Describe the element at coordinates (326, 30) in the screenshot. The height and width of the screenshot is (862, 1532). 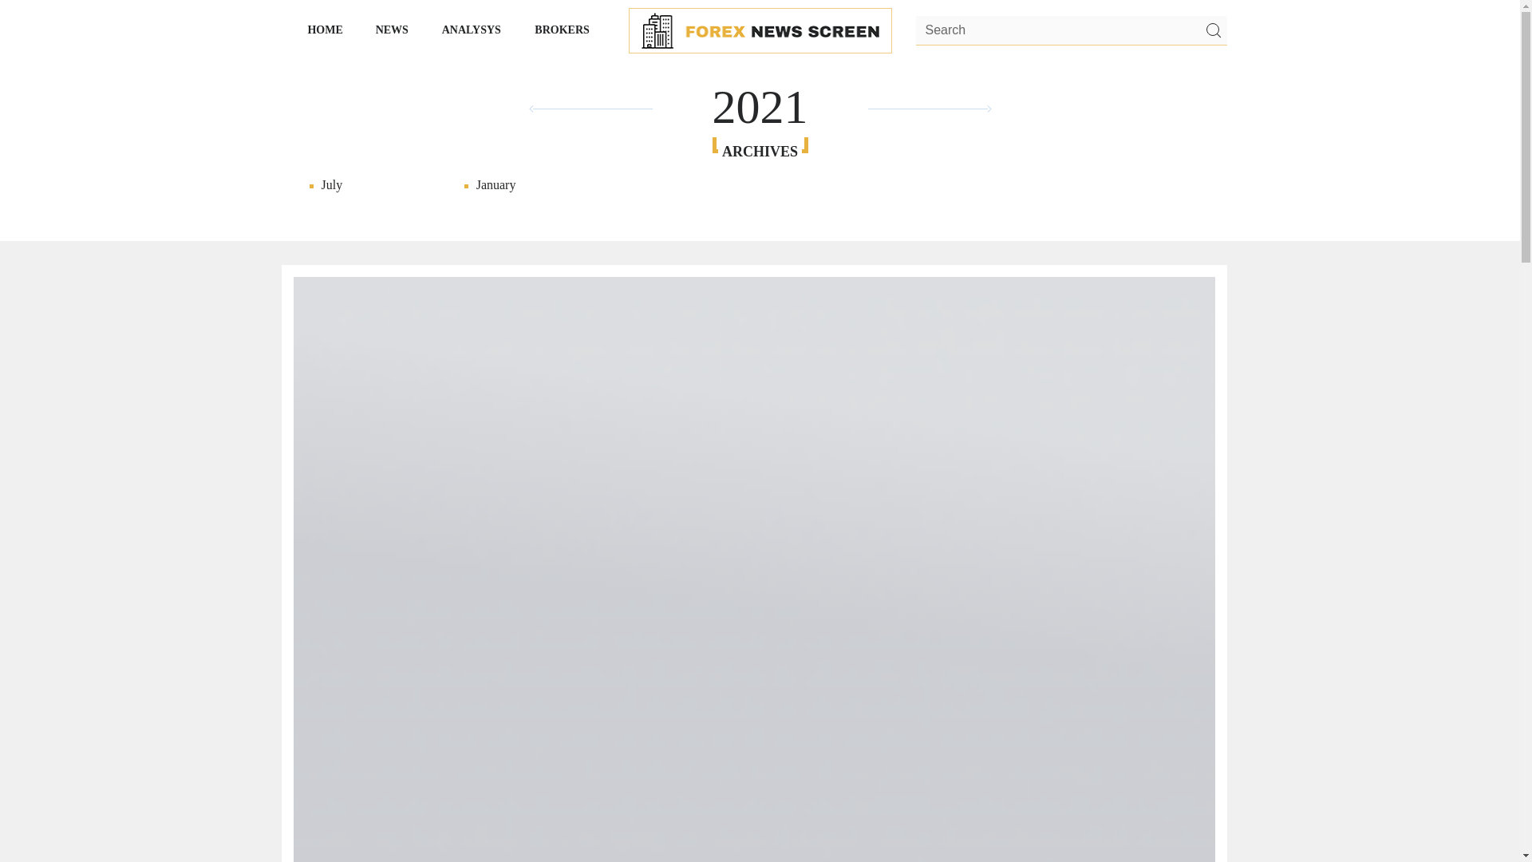
I see `HOME` at that location.